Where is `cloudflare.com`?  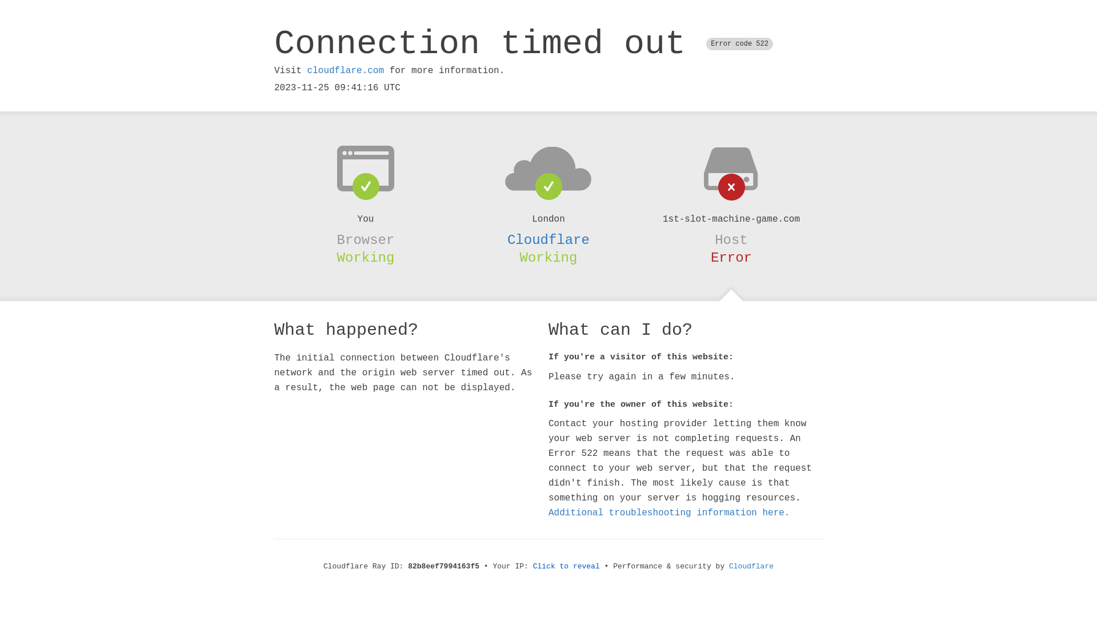
cloudflare.com is located at coordinates (346, 71).